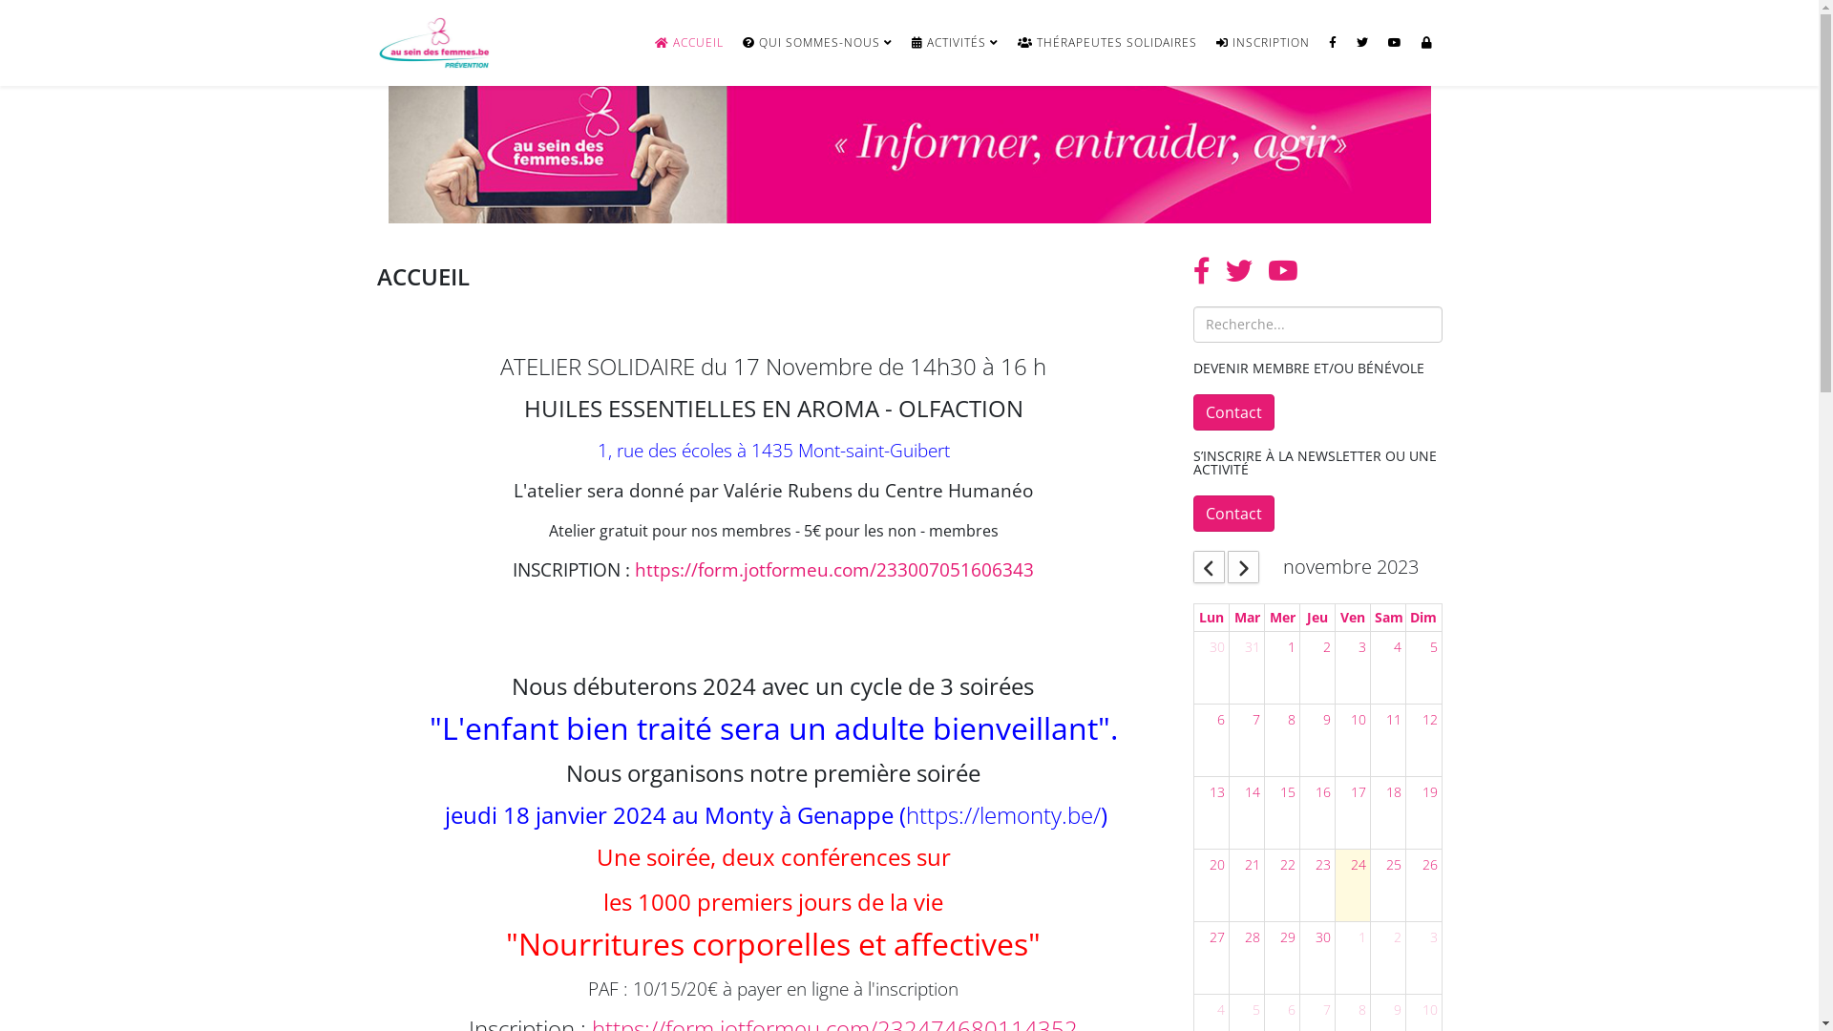 The width and height of the screenshot is (1833, 1031). Describe the element at coordinates (1292, 720) in the screenshot. I see `8` at that location.